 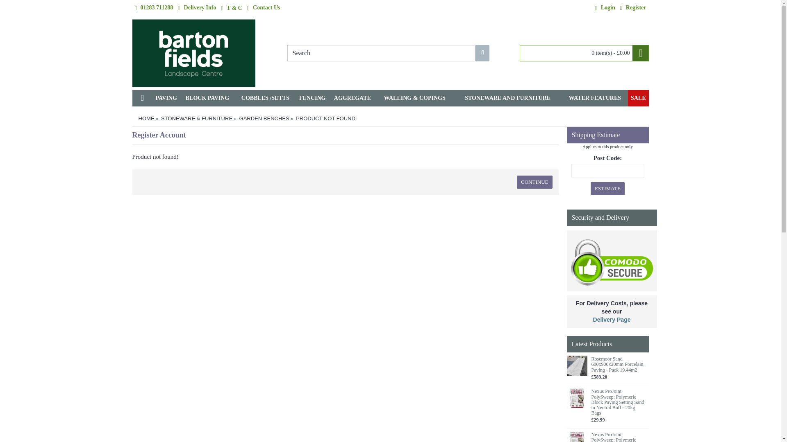 I want to click on PAVING, so click(x=166, y=98).